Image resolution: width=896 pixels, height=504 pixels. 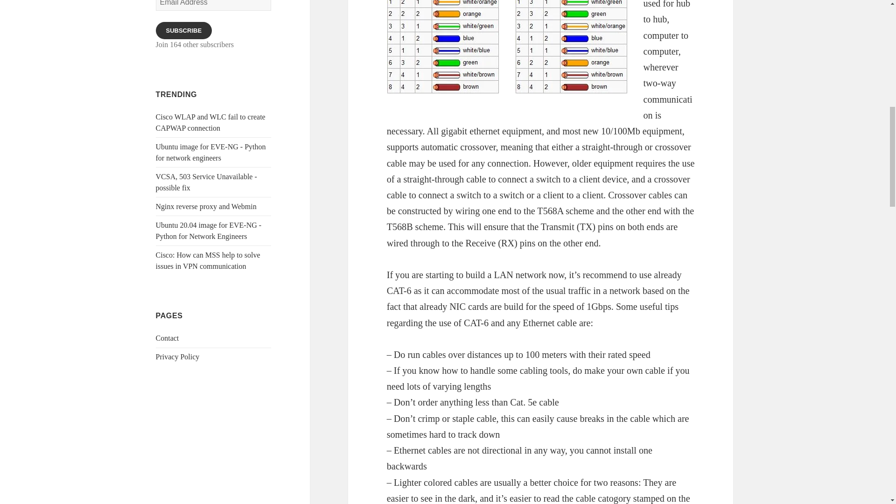 What do you see at coordinates (209, 231) in the screenshot?
I see `Ubuntu 20.04 image for EVE-NG - Python for Network Engineers` at bounding box center [209, 231].